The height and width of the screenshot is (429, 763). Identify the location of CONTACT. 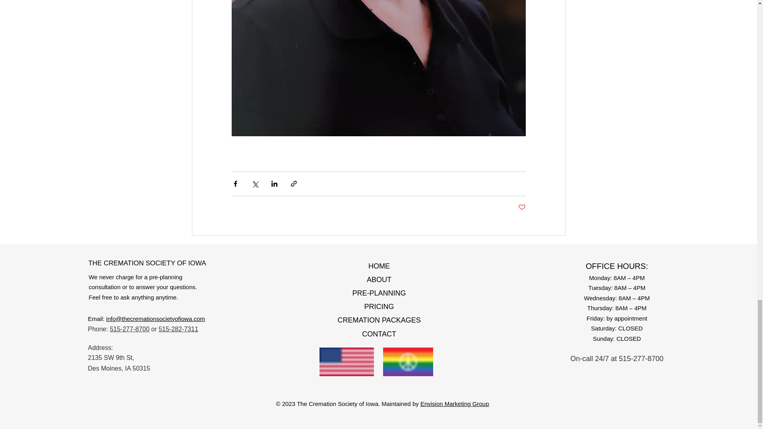
(379, 334).